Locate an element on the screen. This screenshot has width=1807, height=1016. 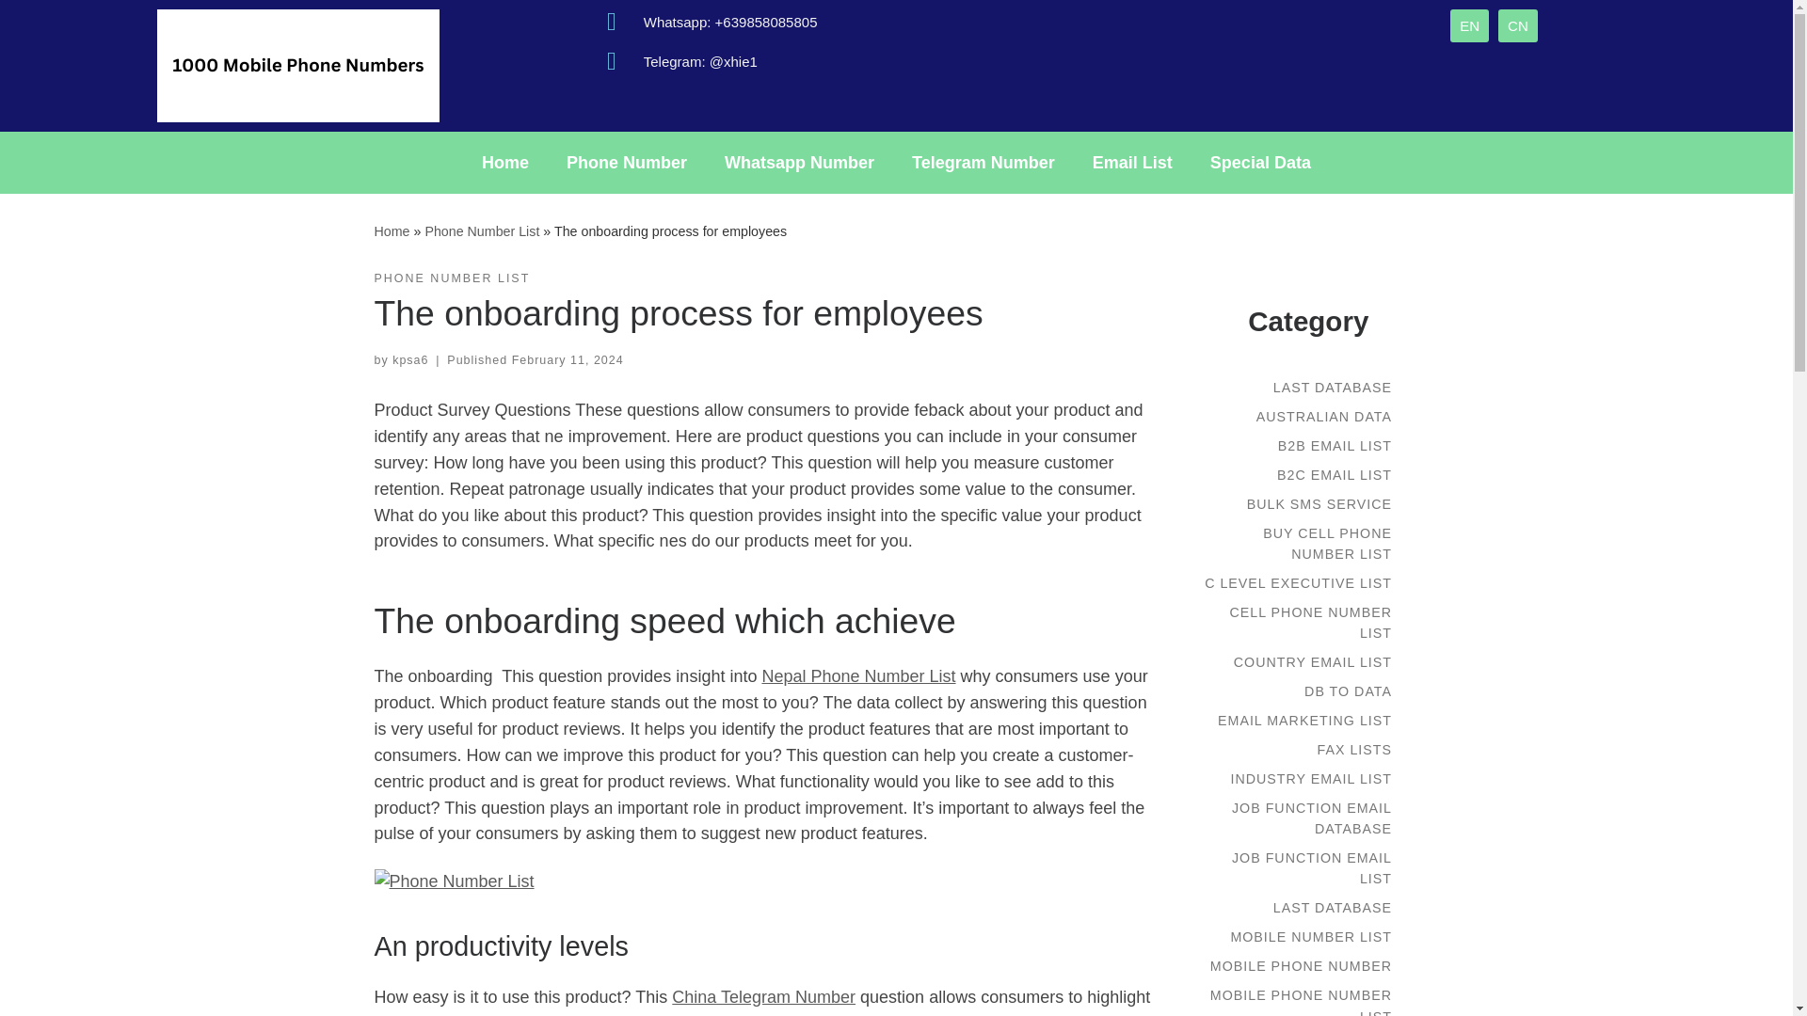
Phone Number List is located at coordinates (482, 230).